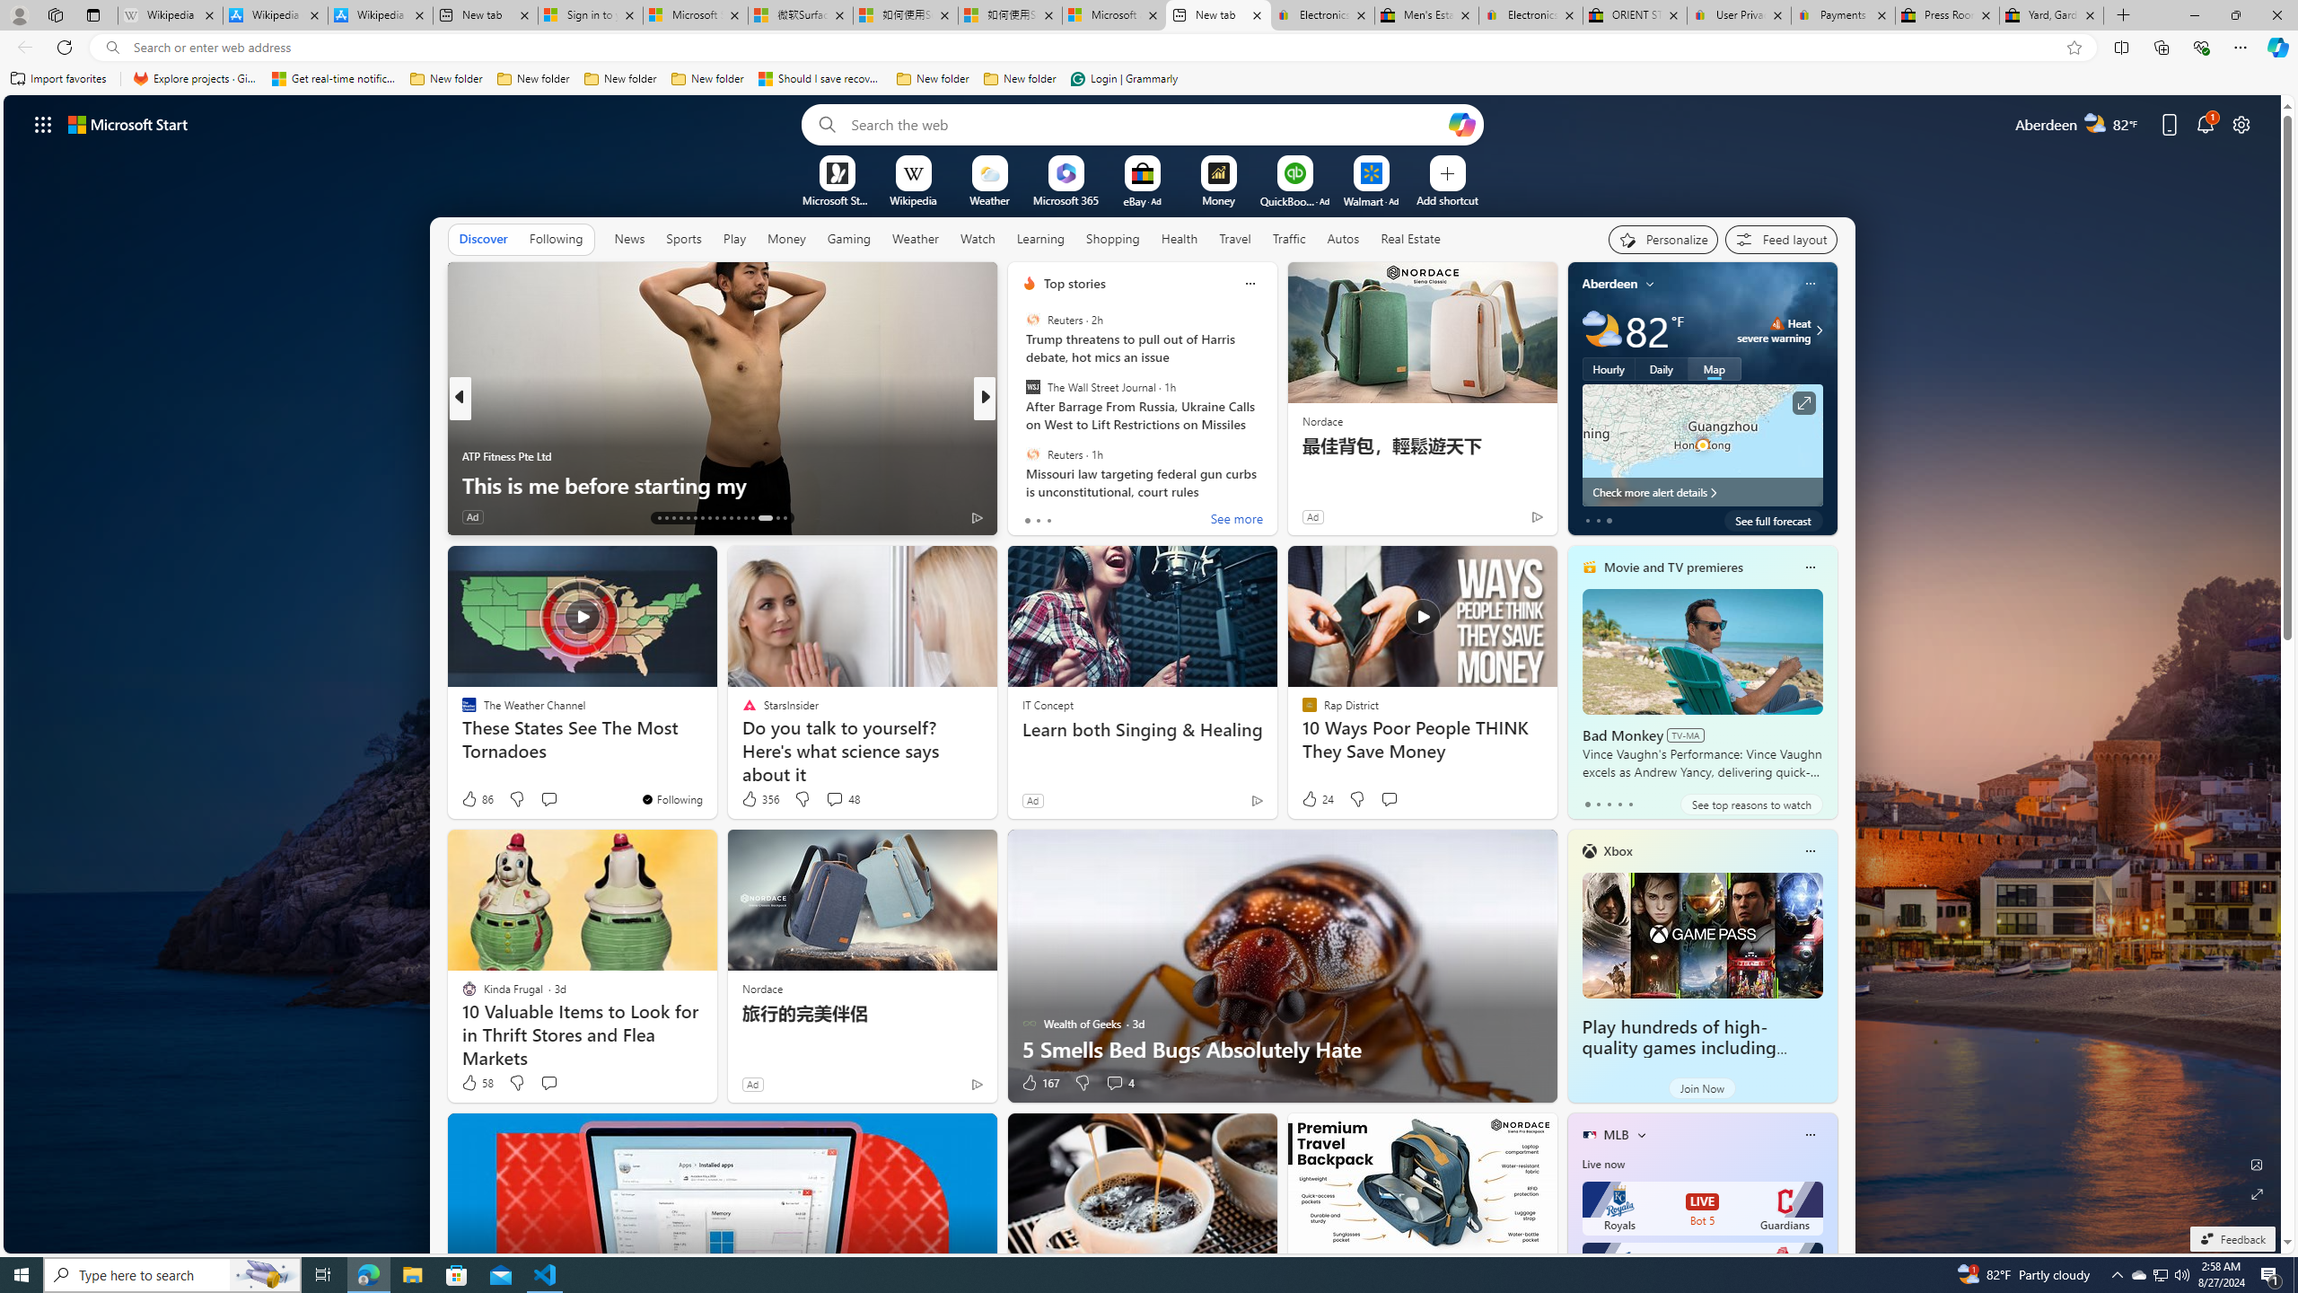 The width and height of the screenshot is (2298, 1293). What do you see at coordinates (1039, 238) in the screenshot?
I see `Learning` at bounding box center [1039, 238].